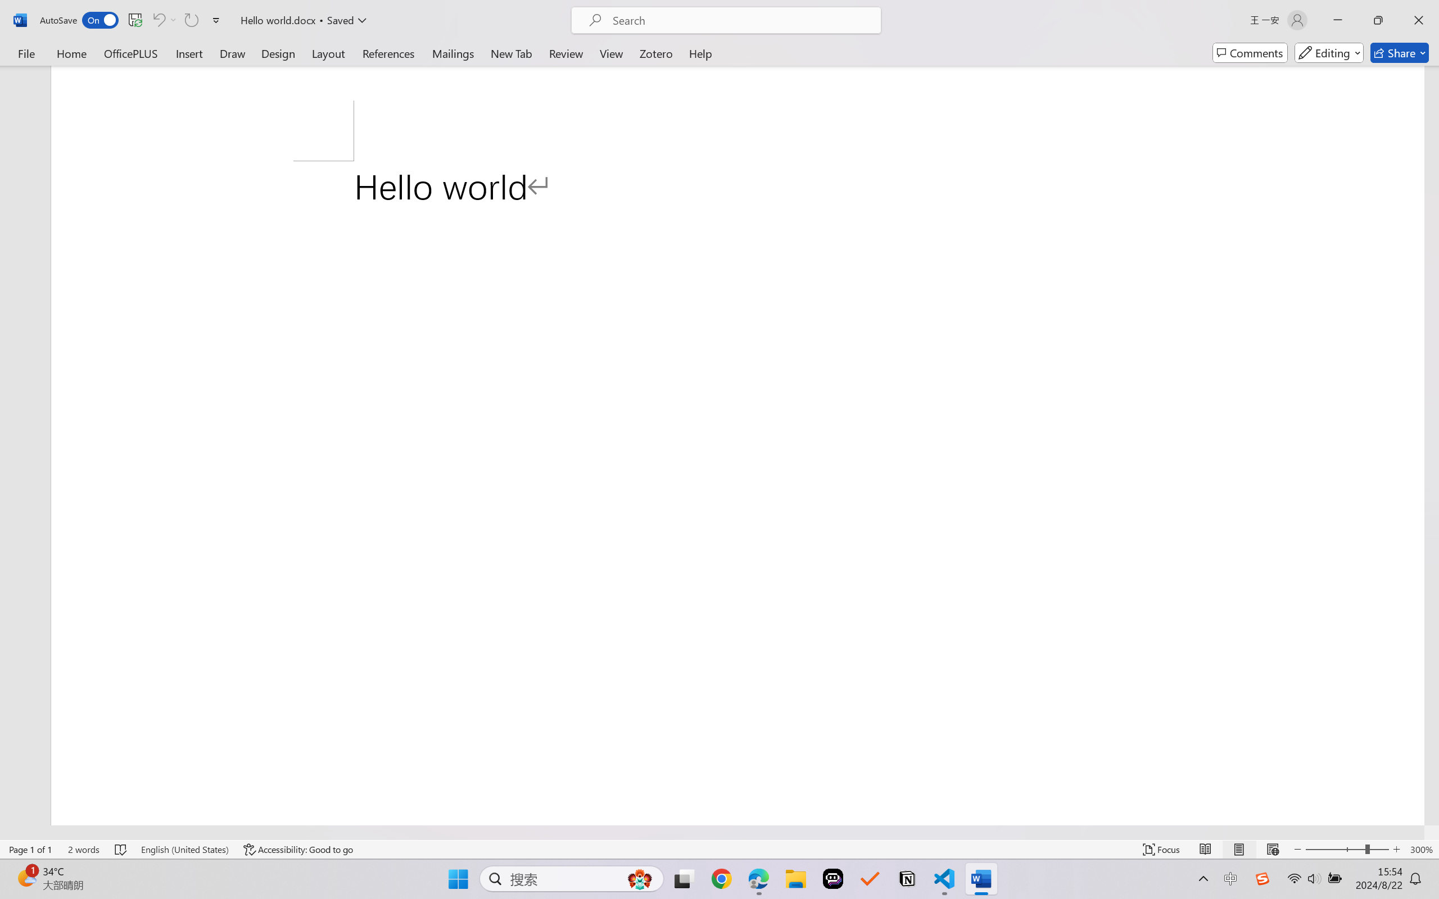 The image size is (1439, 899). Describe the element at coordinates (1273, 850) in the screenshot. I see `Web Layout` at that location.